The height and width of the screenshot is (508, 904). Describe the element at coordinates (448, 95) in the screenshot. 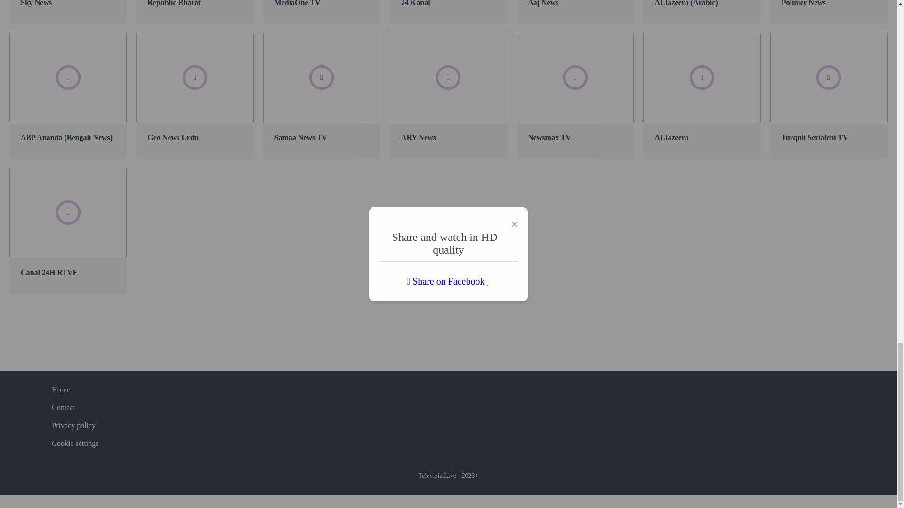

I see `ARY News` at that location.